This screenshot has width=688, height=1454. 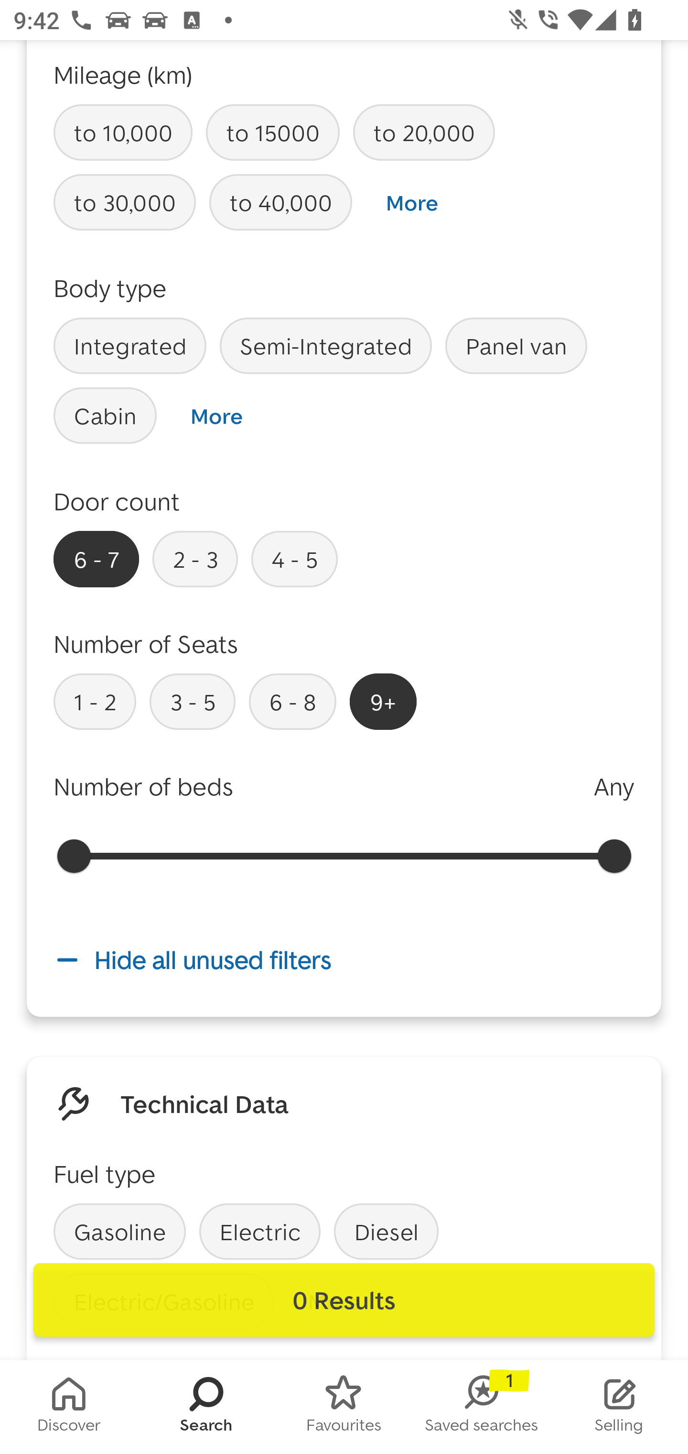 I want to click on 3 - 5, so click(x=192, y=701).